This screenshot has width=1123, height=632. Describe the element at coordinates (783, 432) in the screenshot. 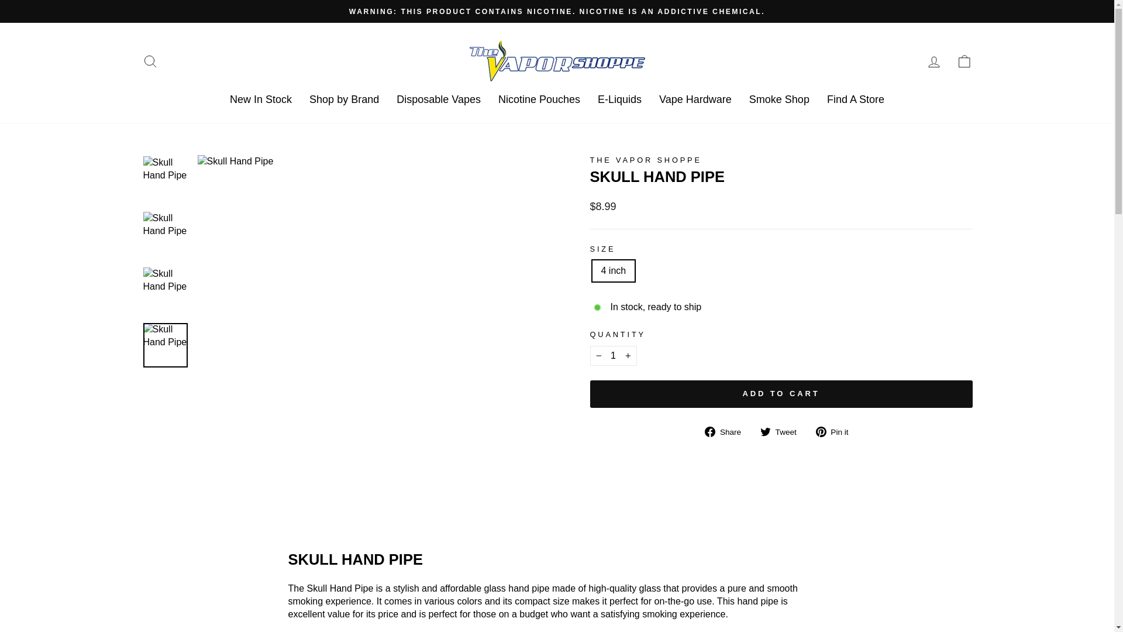

I see `Tweet on Twitter` at that location.